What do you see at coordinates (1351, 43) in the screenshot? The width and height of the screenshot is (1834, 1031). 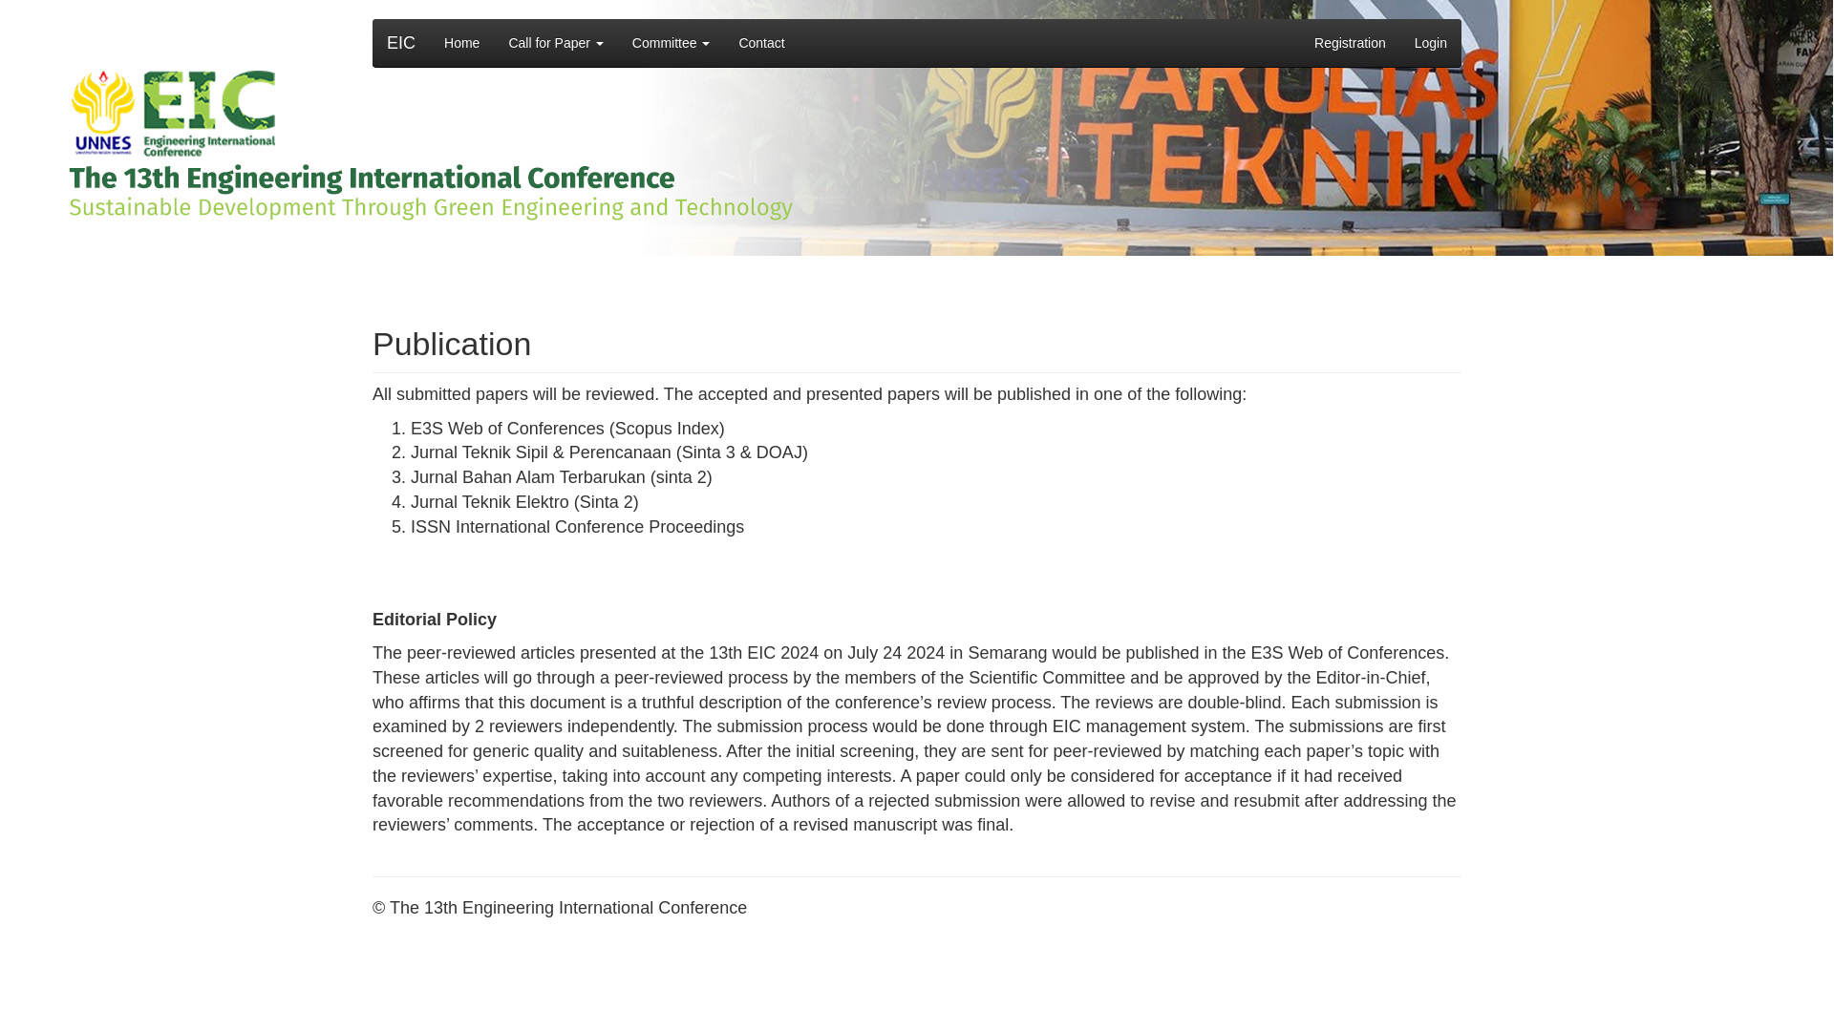 I see `Registration` at bounding box center [1351, 43].